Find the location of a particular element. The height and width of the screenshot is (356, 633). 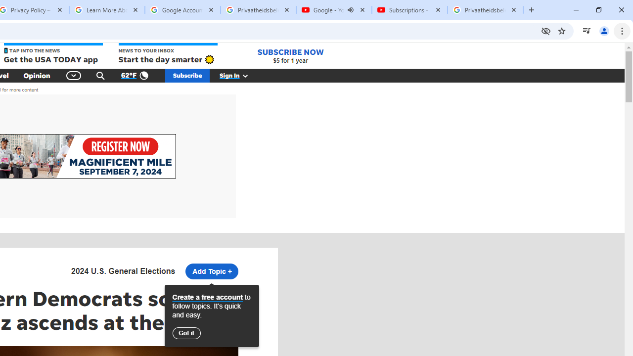

You is located at coordinates (604, 31).